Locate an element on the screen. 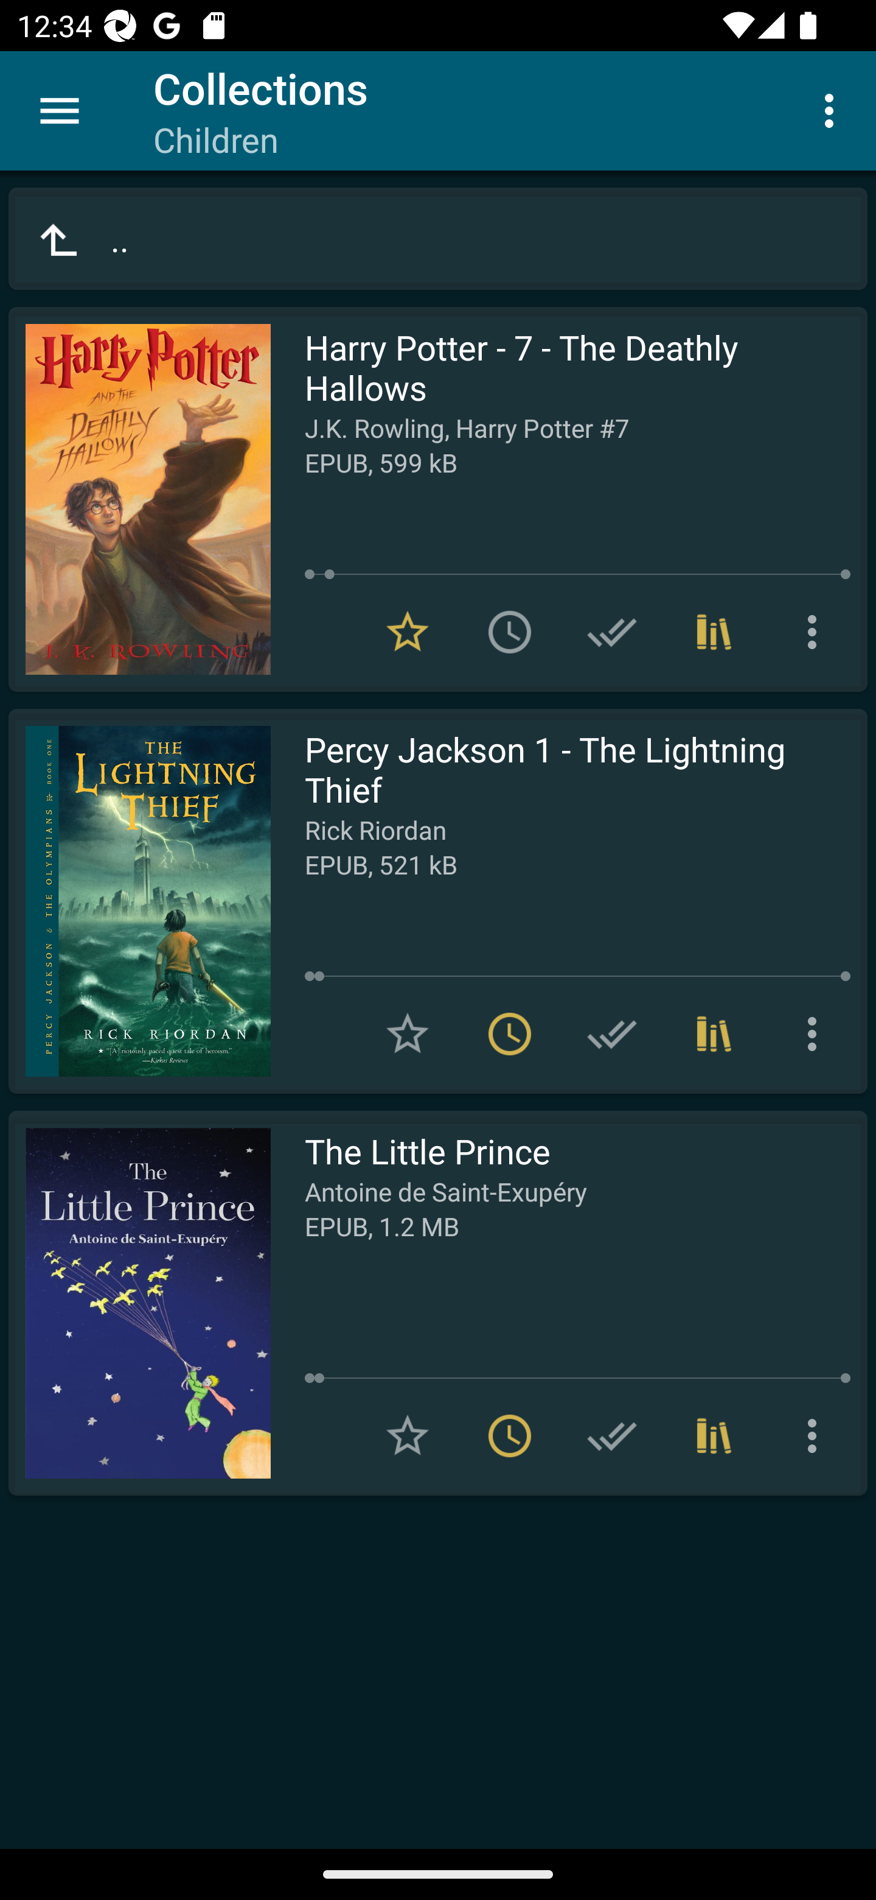  Read The Little Prince is located at coordinates (139, 1303).